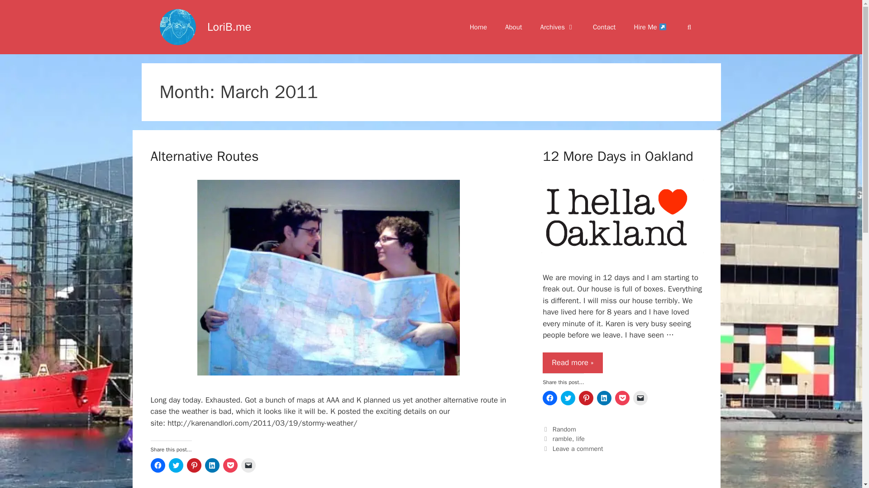 The width and height of the screenshot is (869, 488). I want to click on Home, so click(478, 27).